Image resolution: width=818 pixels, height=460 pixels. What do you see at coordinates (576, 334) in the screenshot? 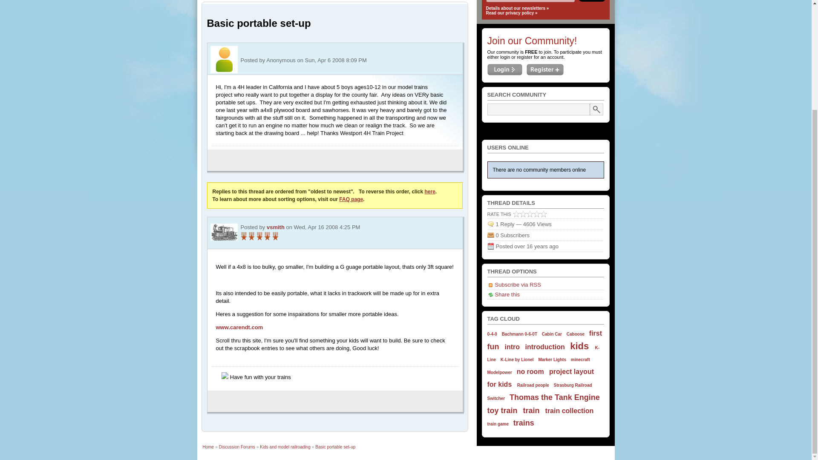
I see `Caboose` at bounding box center [576, 334].